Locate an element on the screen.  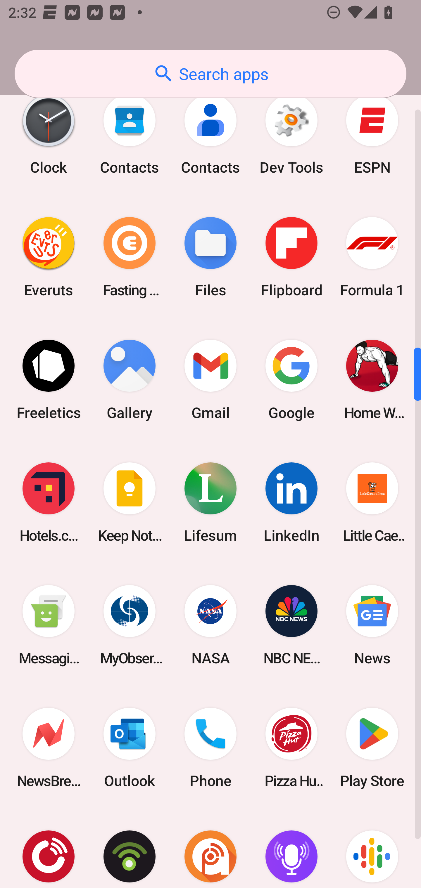
NewsBreak is located at coordinates (49, 747).